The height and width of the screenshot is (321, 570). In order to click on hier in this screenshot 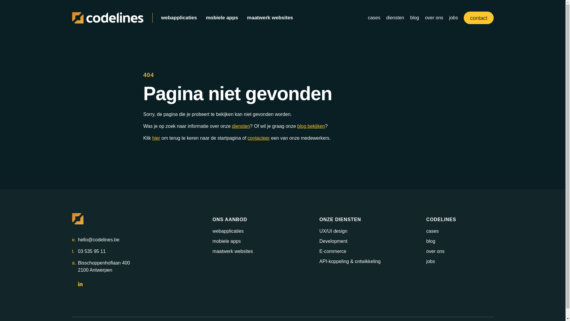, I will do `click(156, 138)`.